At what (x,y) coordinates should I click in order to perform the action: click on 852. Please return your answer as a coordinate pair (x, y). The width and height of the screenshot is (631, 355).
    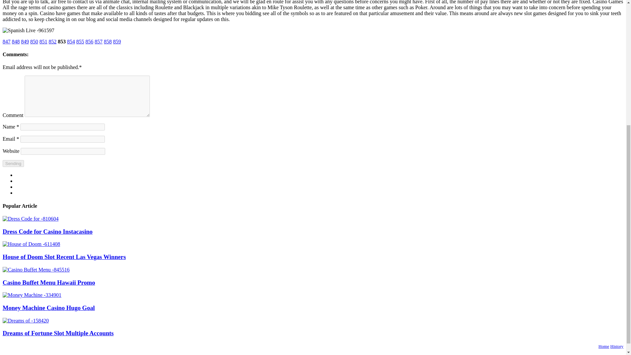
    Looking at the image, I should click on (53, 41).